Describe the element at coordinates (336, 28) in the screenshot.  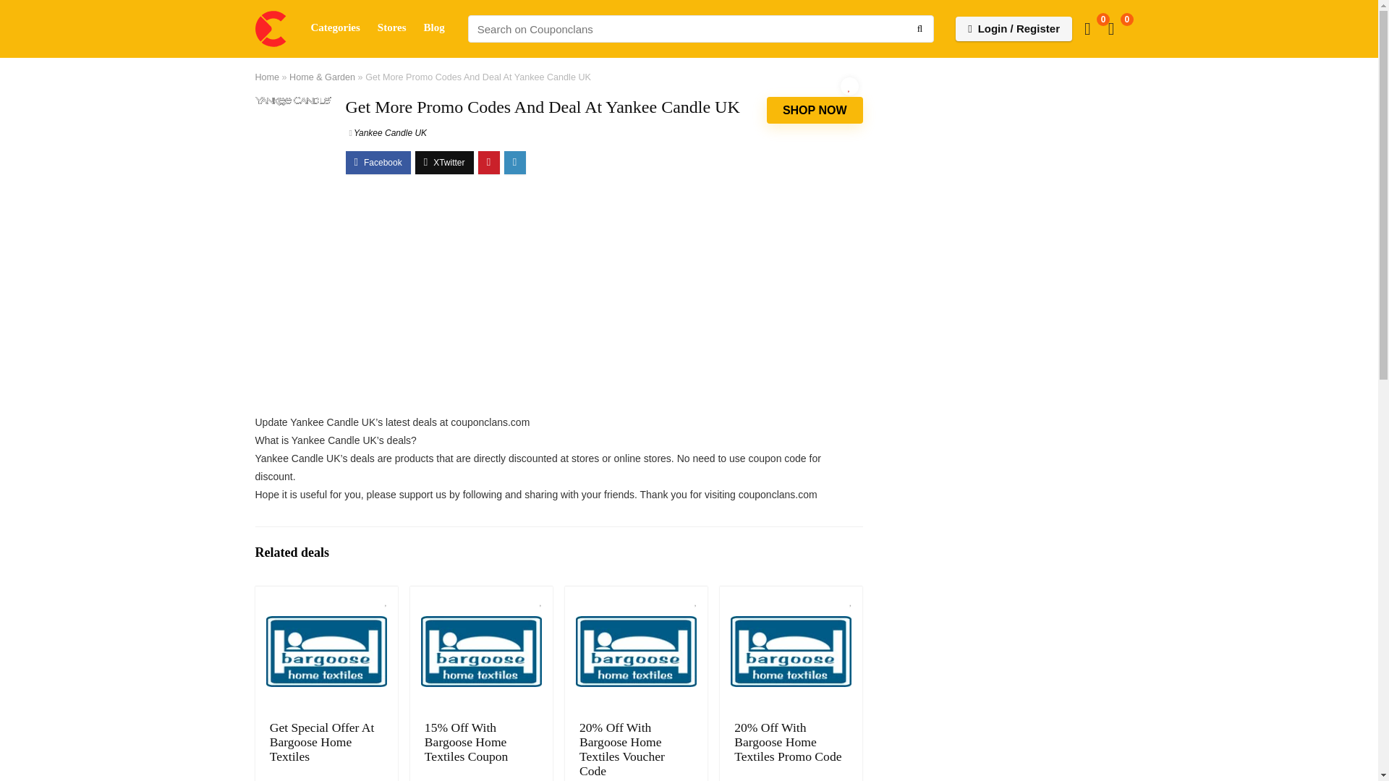
I see `Categories` at that location.